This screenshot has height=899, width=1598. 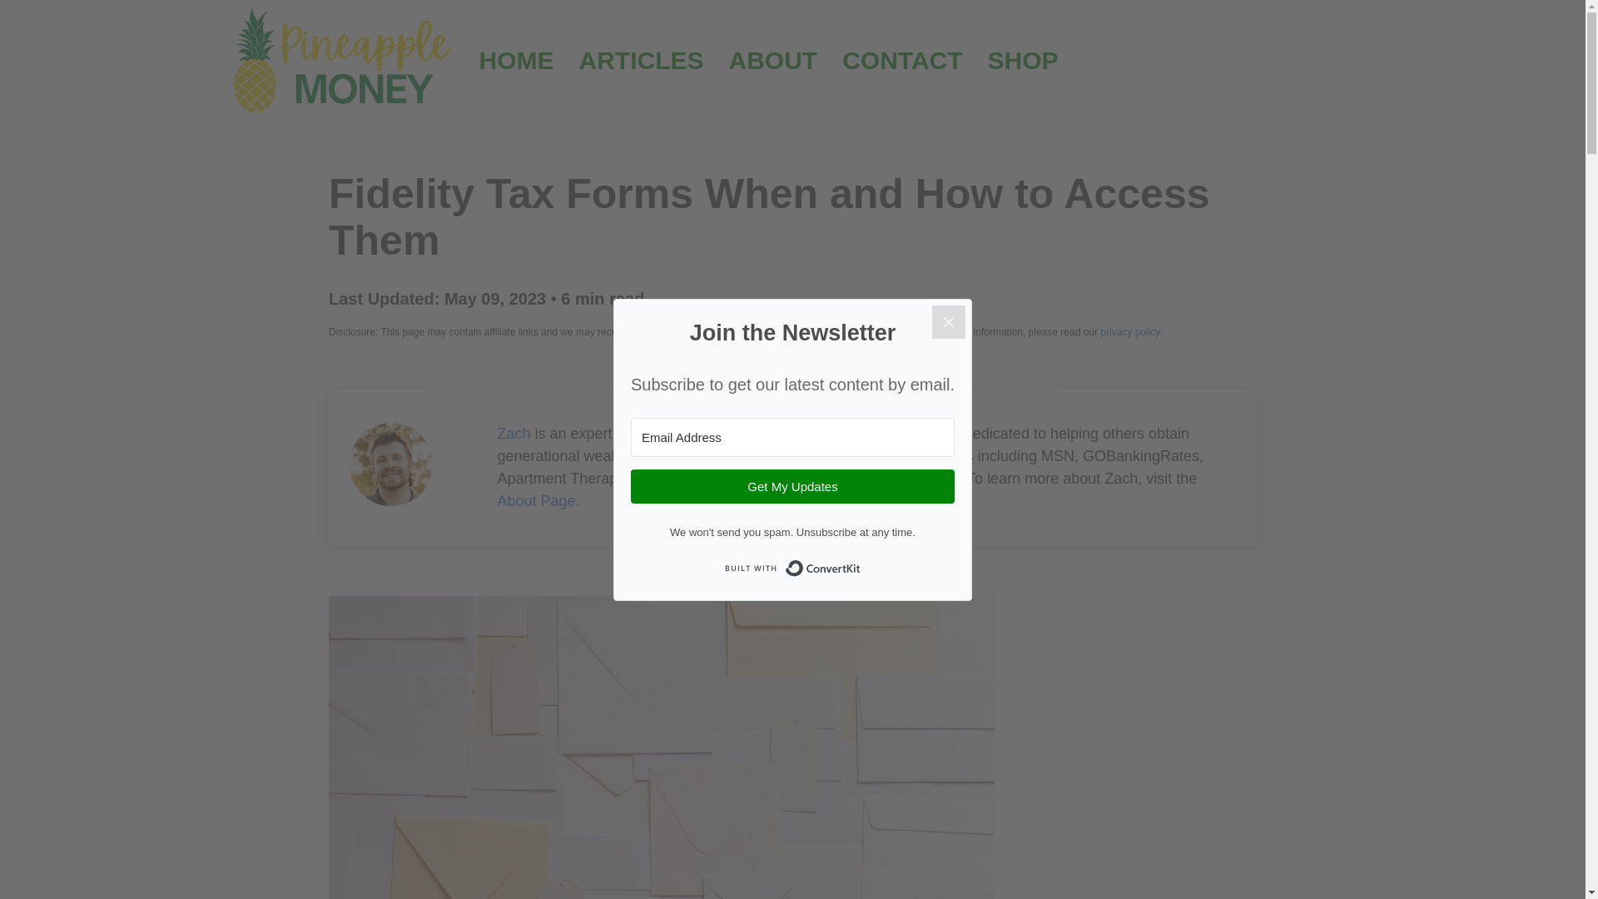 What do you see at coordinates (772, 60) in the screenshot?
I see `ABOUT` at bounding box center [772, 60].